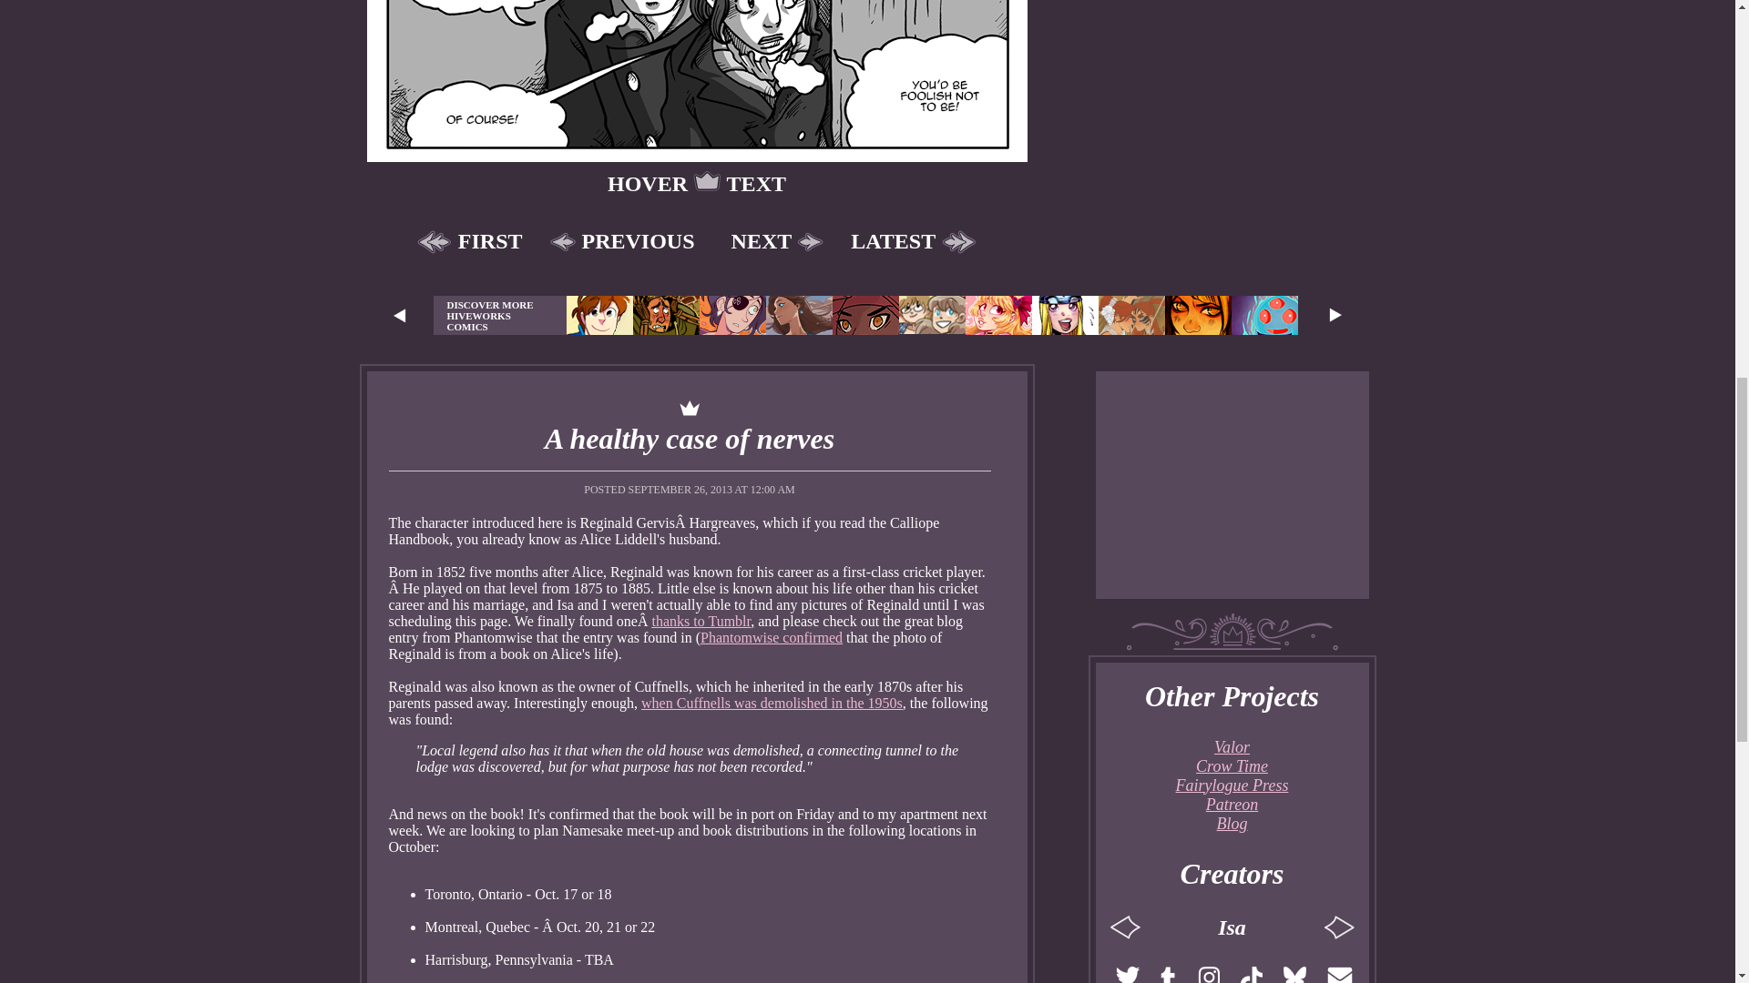 This screenshot has width=1749, height=983. Describe the element at coordinates (499, 315) in the screenshot. I see `DISCOVER MORE HIVEWORKS COMICS` at that location.